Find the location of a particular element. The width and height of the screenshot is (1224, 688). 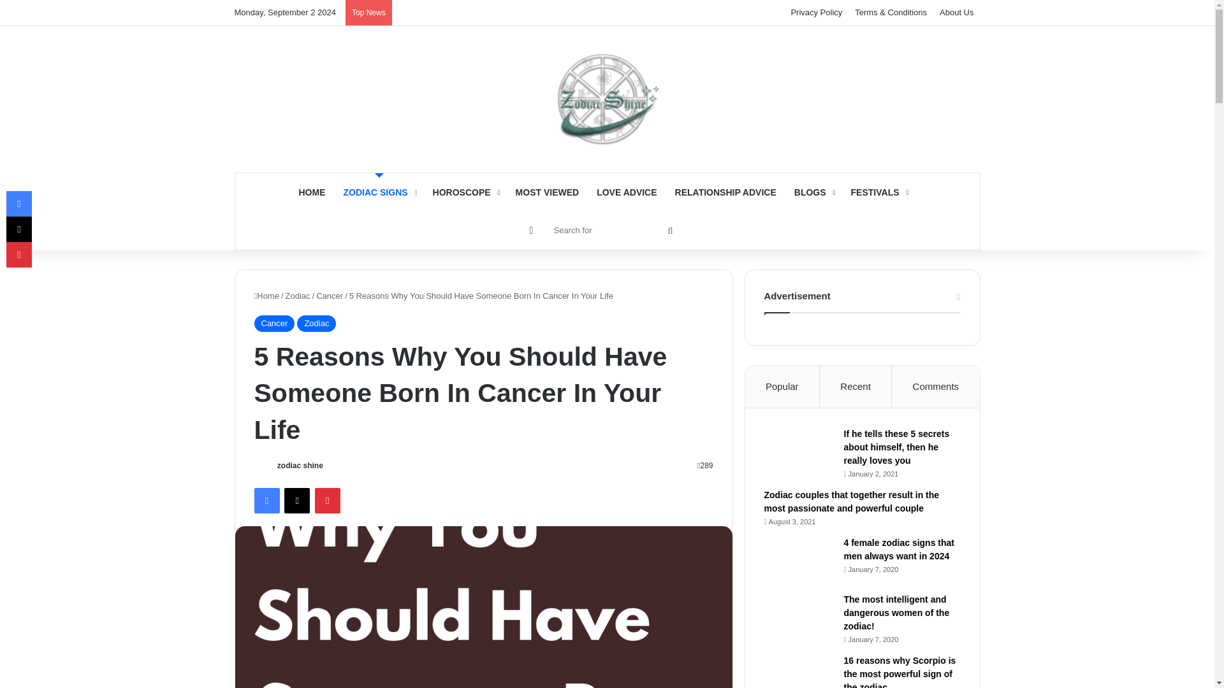

HOROSCOPE is located at coordinates (465, 192).